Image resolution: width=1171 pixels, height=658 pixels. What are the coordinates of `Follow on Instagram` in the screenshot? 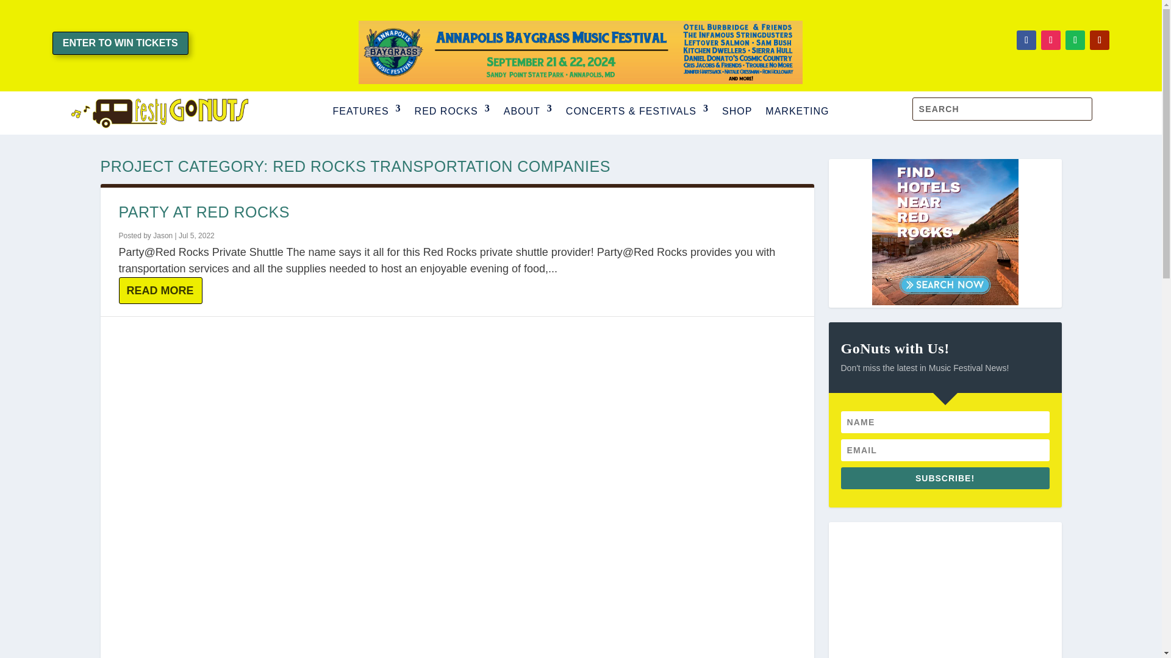 It's located at (1050, 40).